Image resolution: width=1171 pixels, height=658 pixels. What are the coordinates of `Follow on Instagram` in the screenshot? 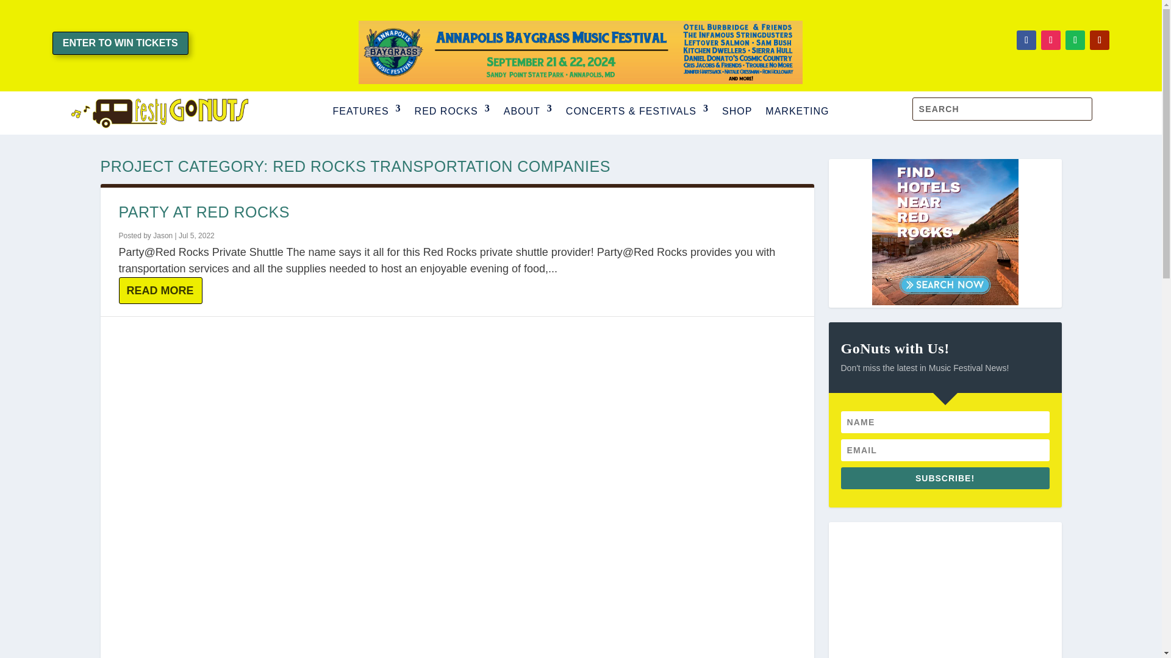 It's located at (1050, 40).